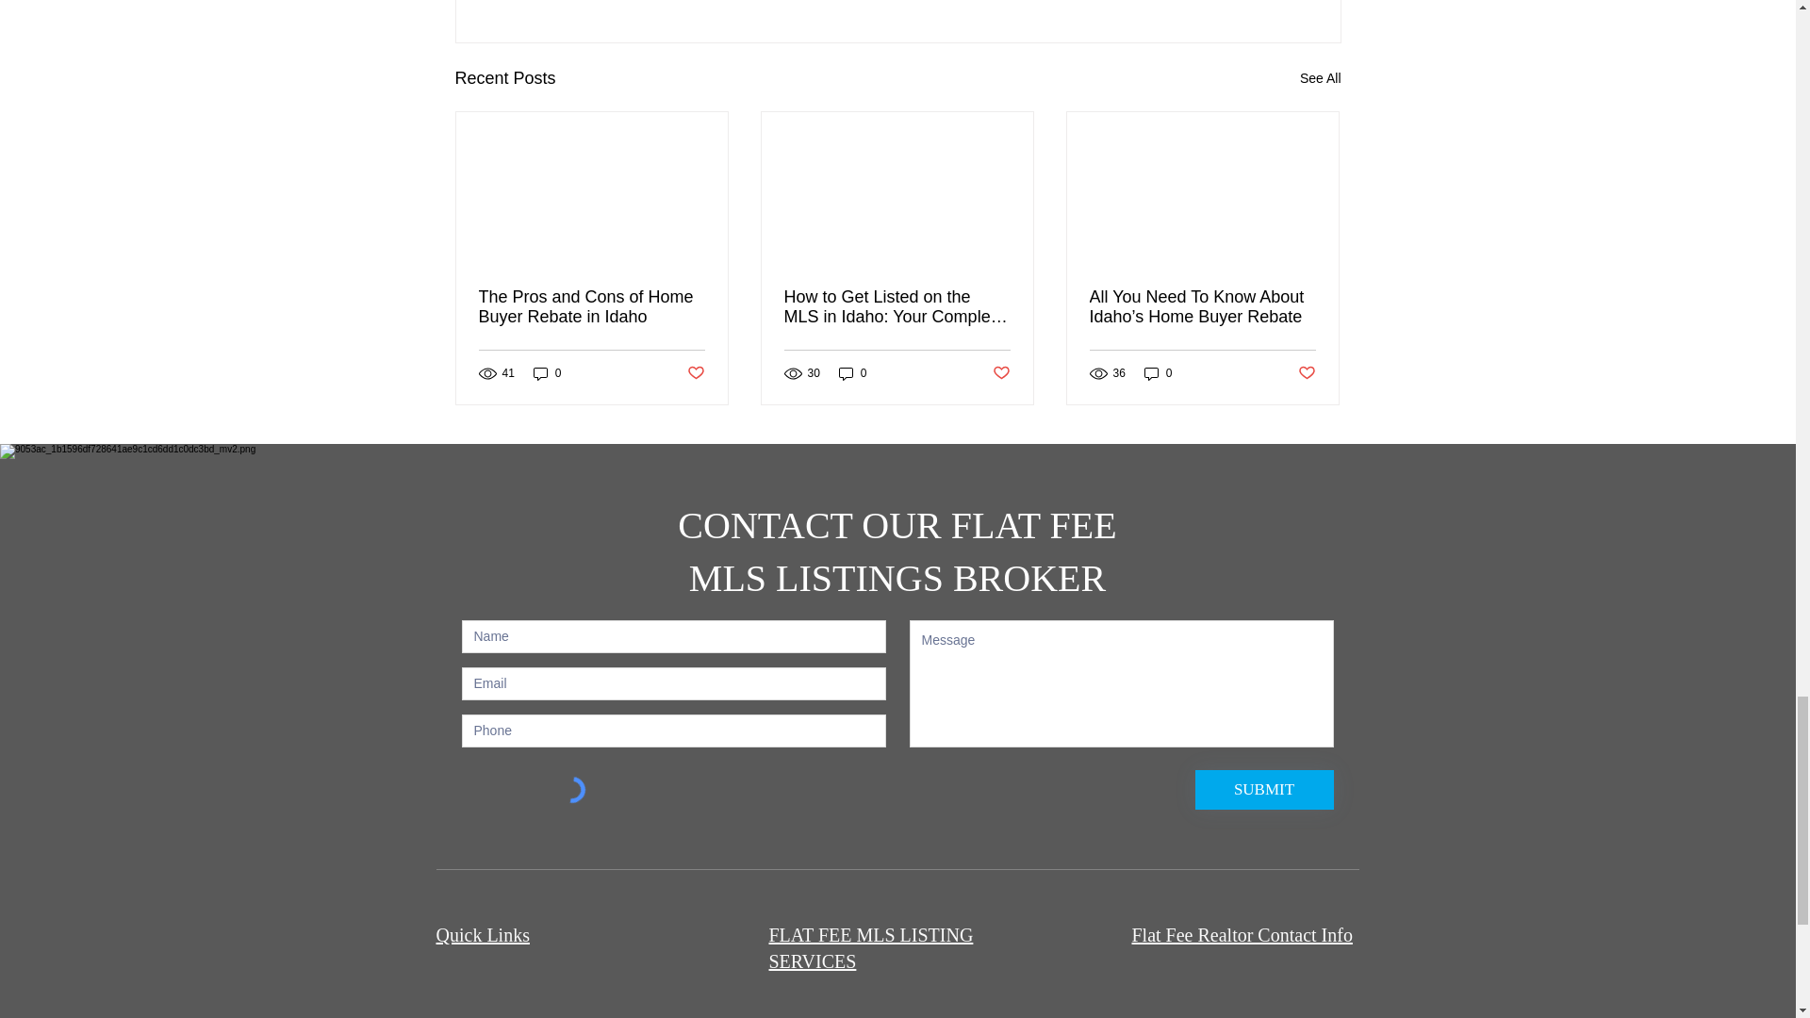  Describe the element at coordinates (1307, 373) in the screenshot. I see `Post not marked as liked` at that location.